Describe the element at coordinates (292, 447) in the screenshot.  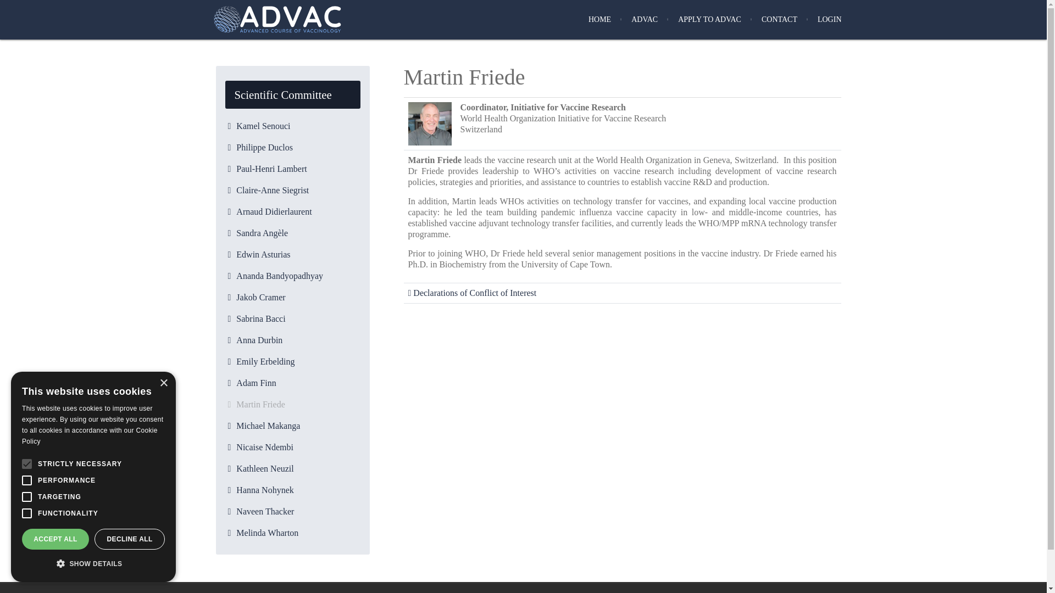
I see `Nicaise Ndembi` at that location.